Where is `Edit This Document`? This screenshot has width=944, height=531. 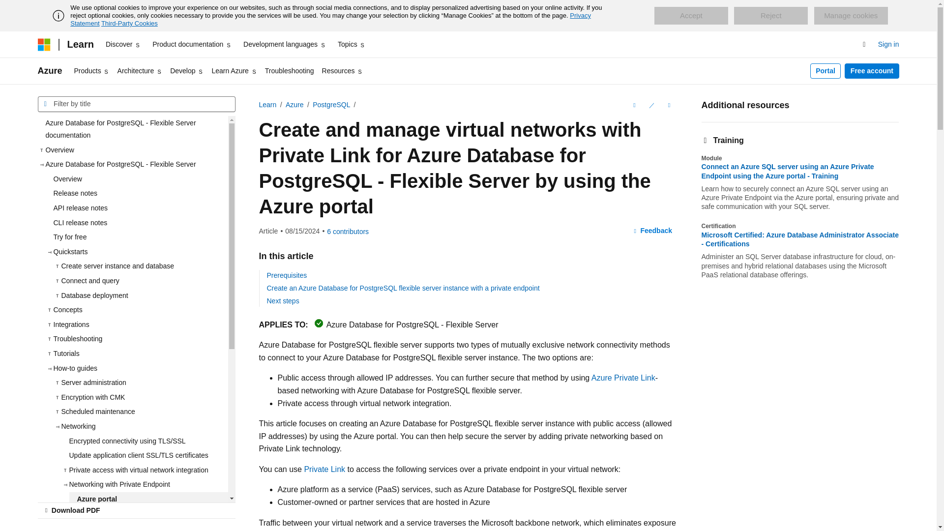 Edit This Document is located at coordinates (651, 105).